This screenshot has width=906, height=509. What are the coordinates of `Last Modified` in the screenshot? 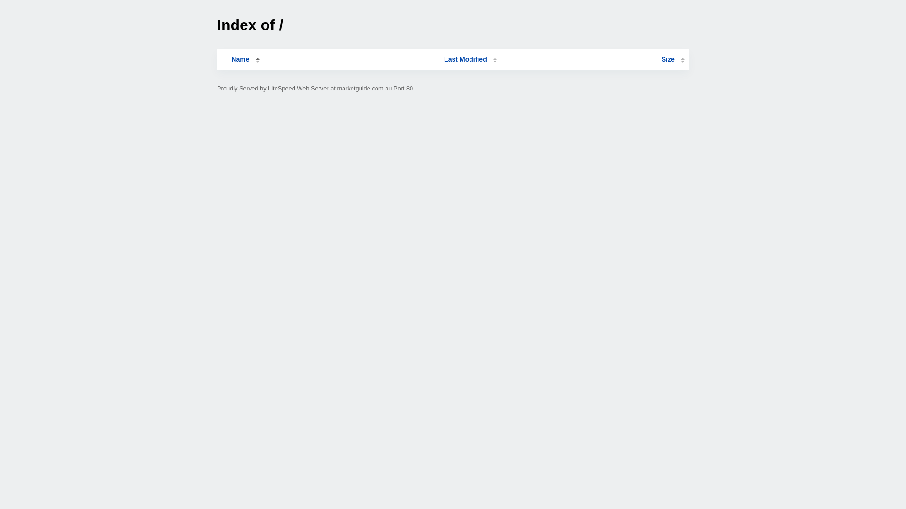 It's located at (470, 59).